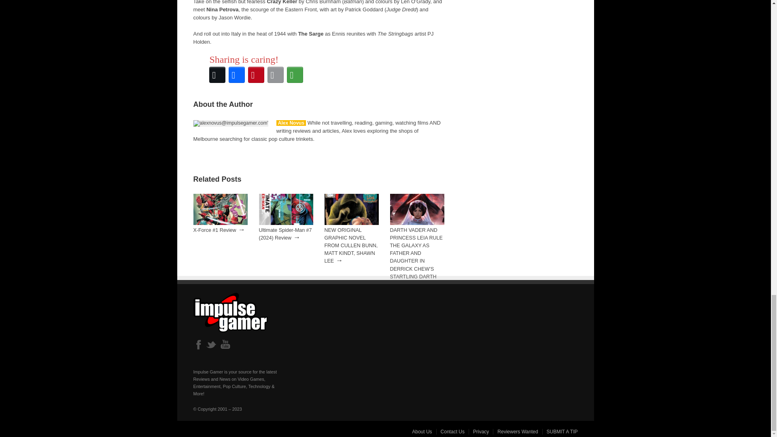 The width and height of the screenshot is (777, 437). I want to click on Facebook, so click(236, 74).